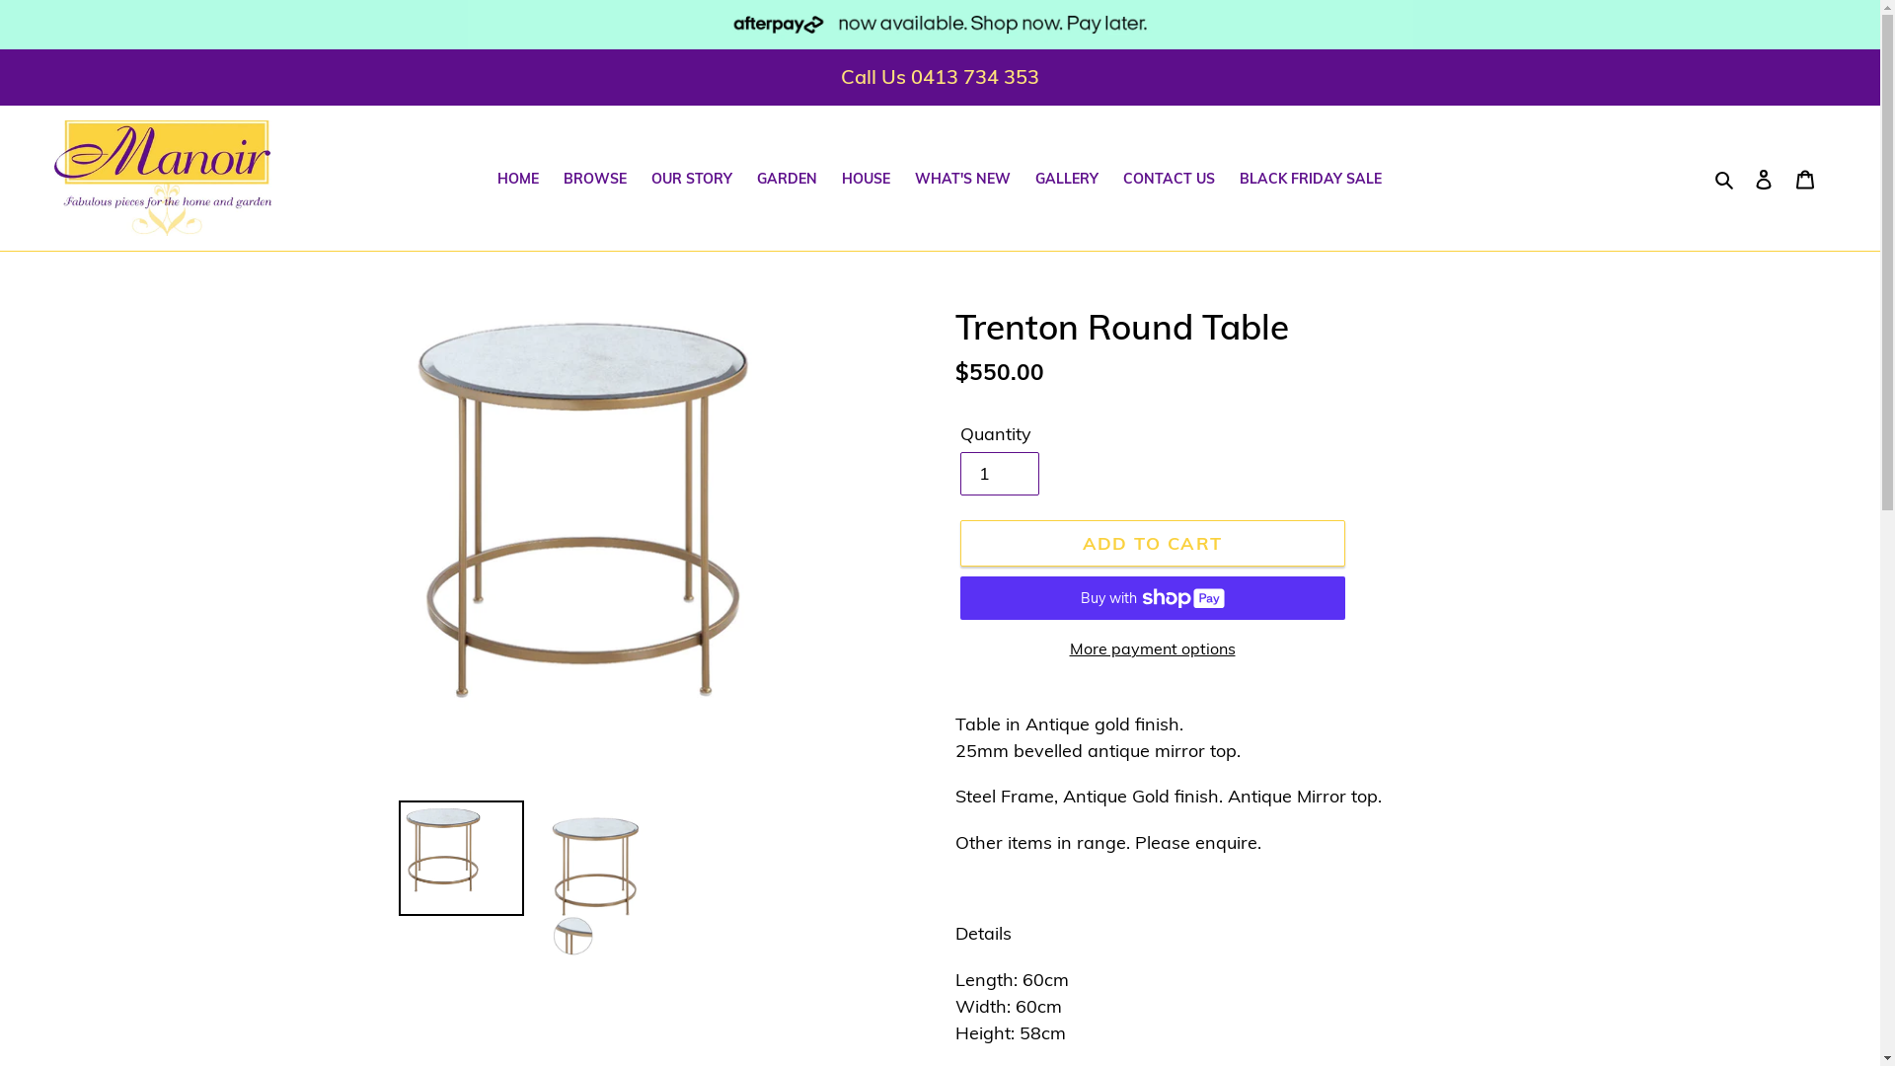 The width and height of the screenshot is (1895, 1066). What do you see at coordinates (517, 180) in the screenshot?
I see `HOME` at bounding box center [517, 180].